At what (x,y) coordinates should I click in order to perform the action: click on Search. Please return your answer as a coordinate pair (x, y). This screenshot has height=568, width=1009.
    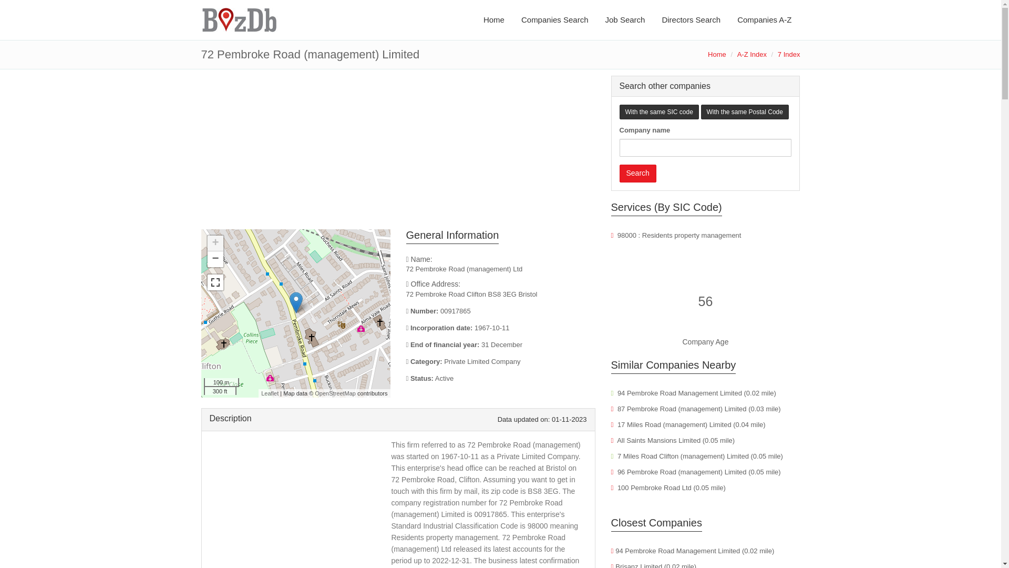
    Looking at the image, I should click on (637, 174).